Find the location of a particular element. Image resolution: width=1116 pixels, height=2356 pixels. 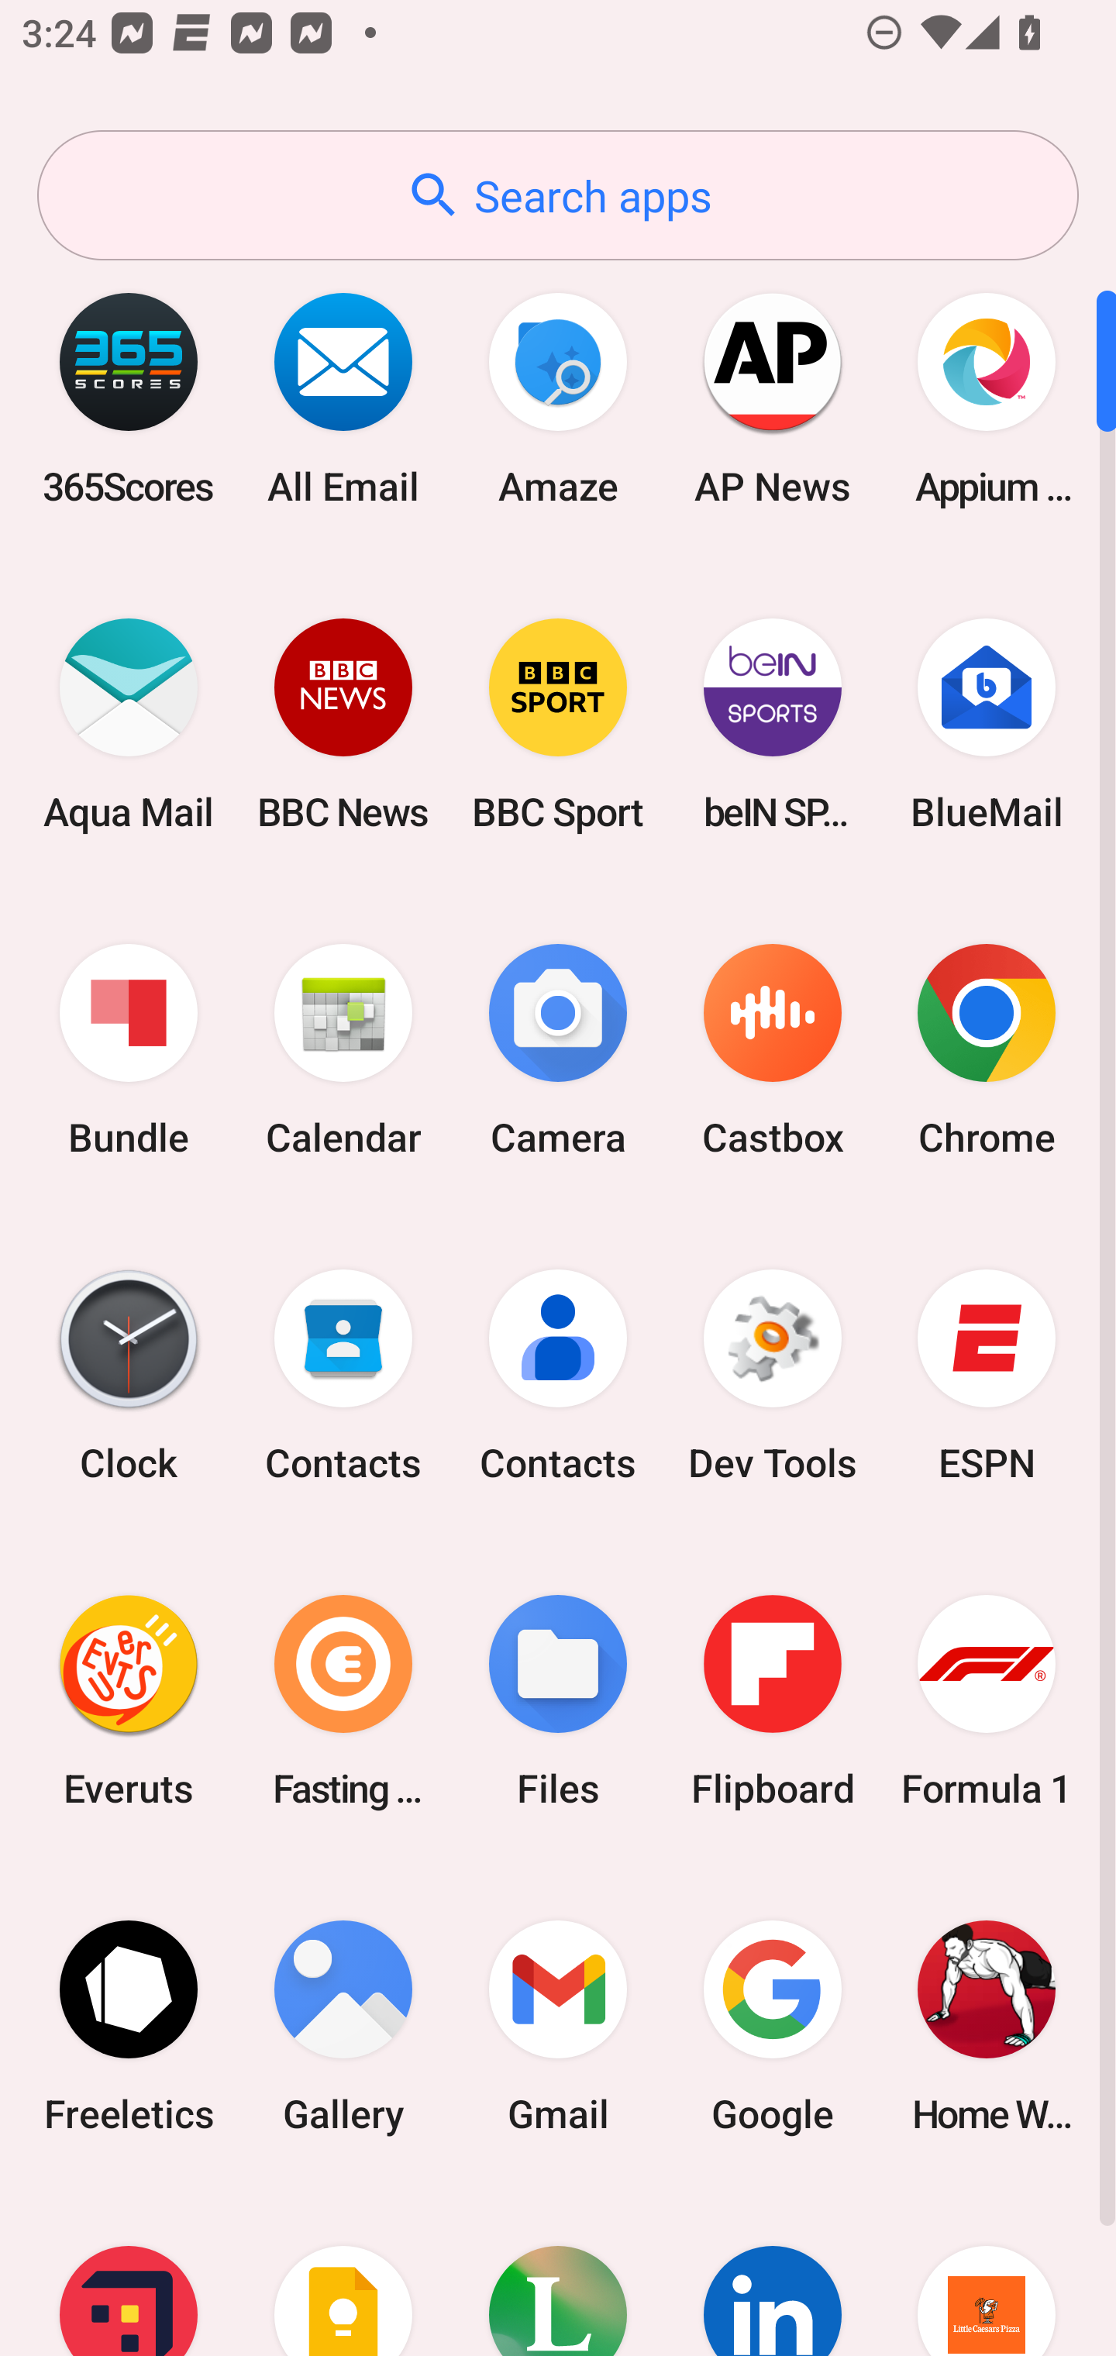

BBC Sport is located at coordinates (558, 724).